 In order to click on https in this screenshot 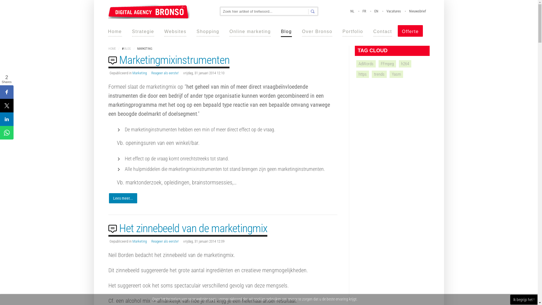, I will do `click(362, 74)`.